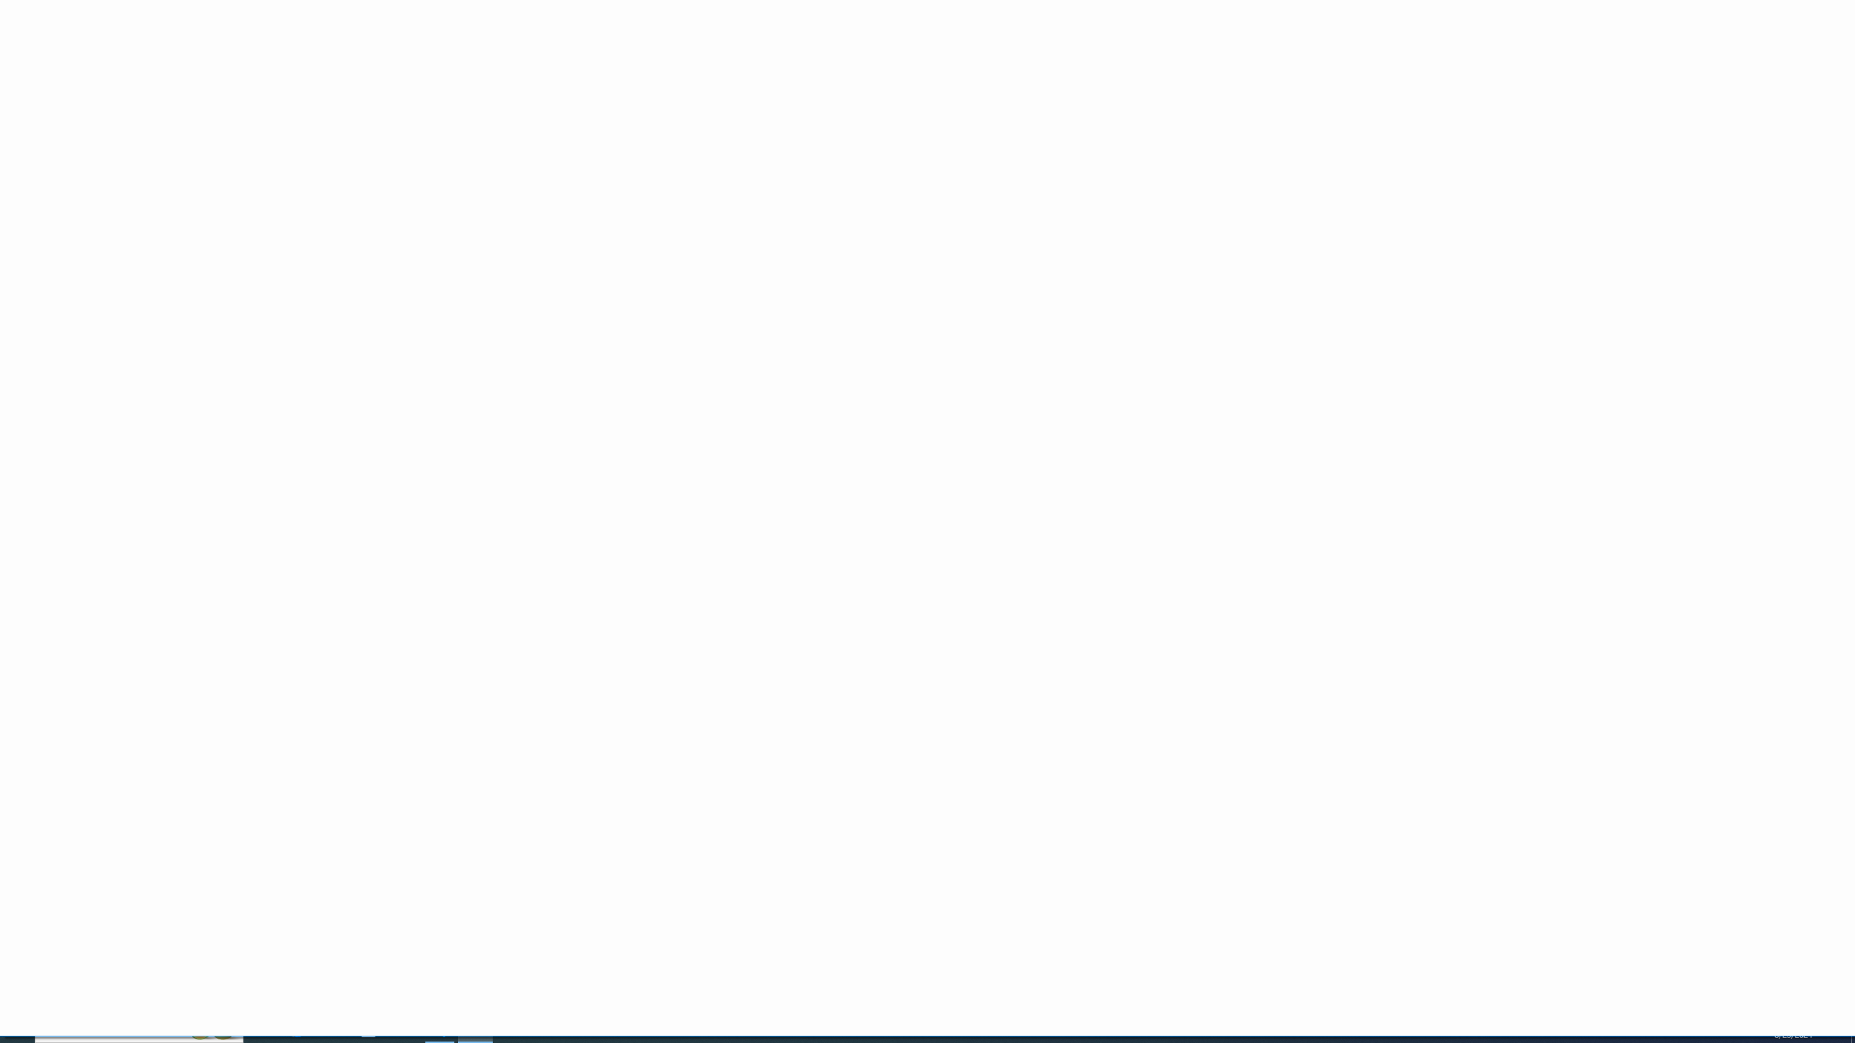  Describe the element at coordinates (1130, 58) in the screenshot. I see `Row up` at that location.